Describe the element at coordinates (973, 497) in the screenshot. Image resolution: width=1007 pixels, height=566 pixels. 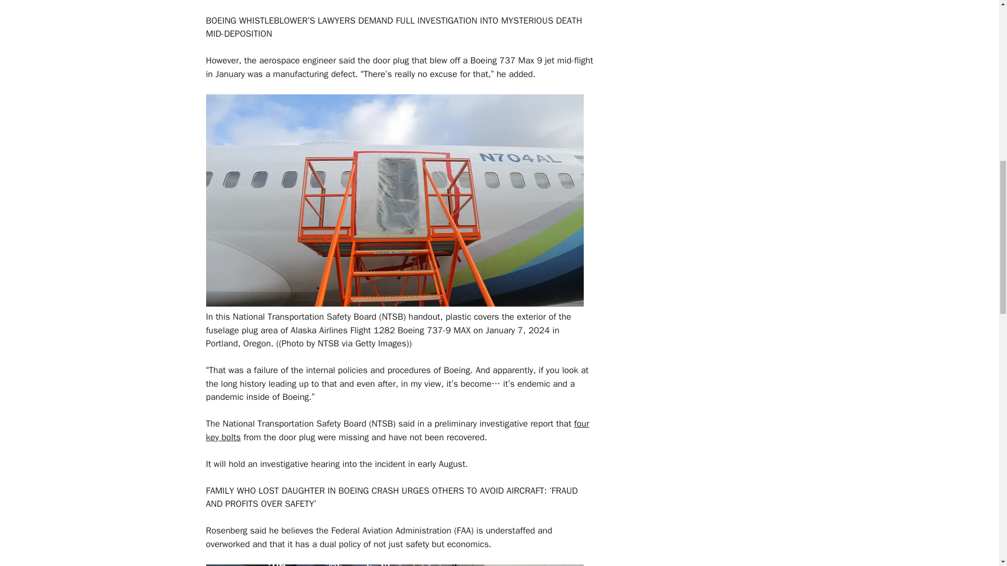
I see `Scroll back to top` at that location.